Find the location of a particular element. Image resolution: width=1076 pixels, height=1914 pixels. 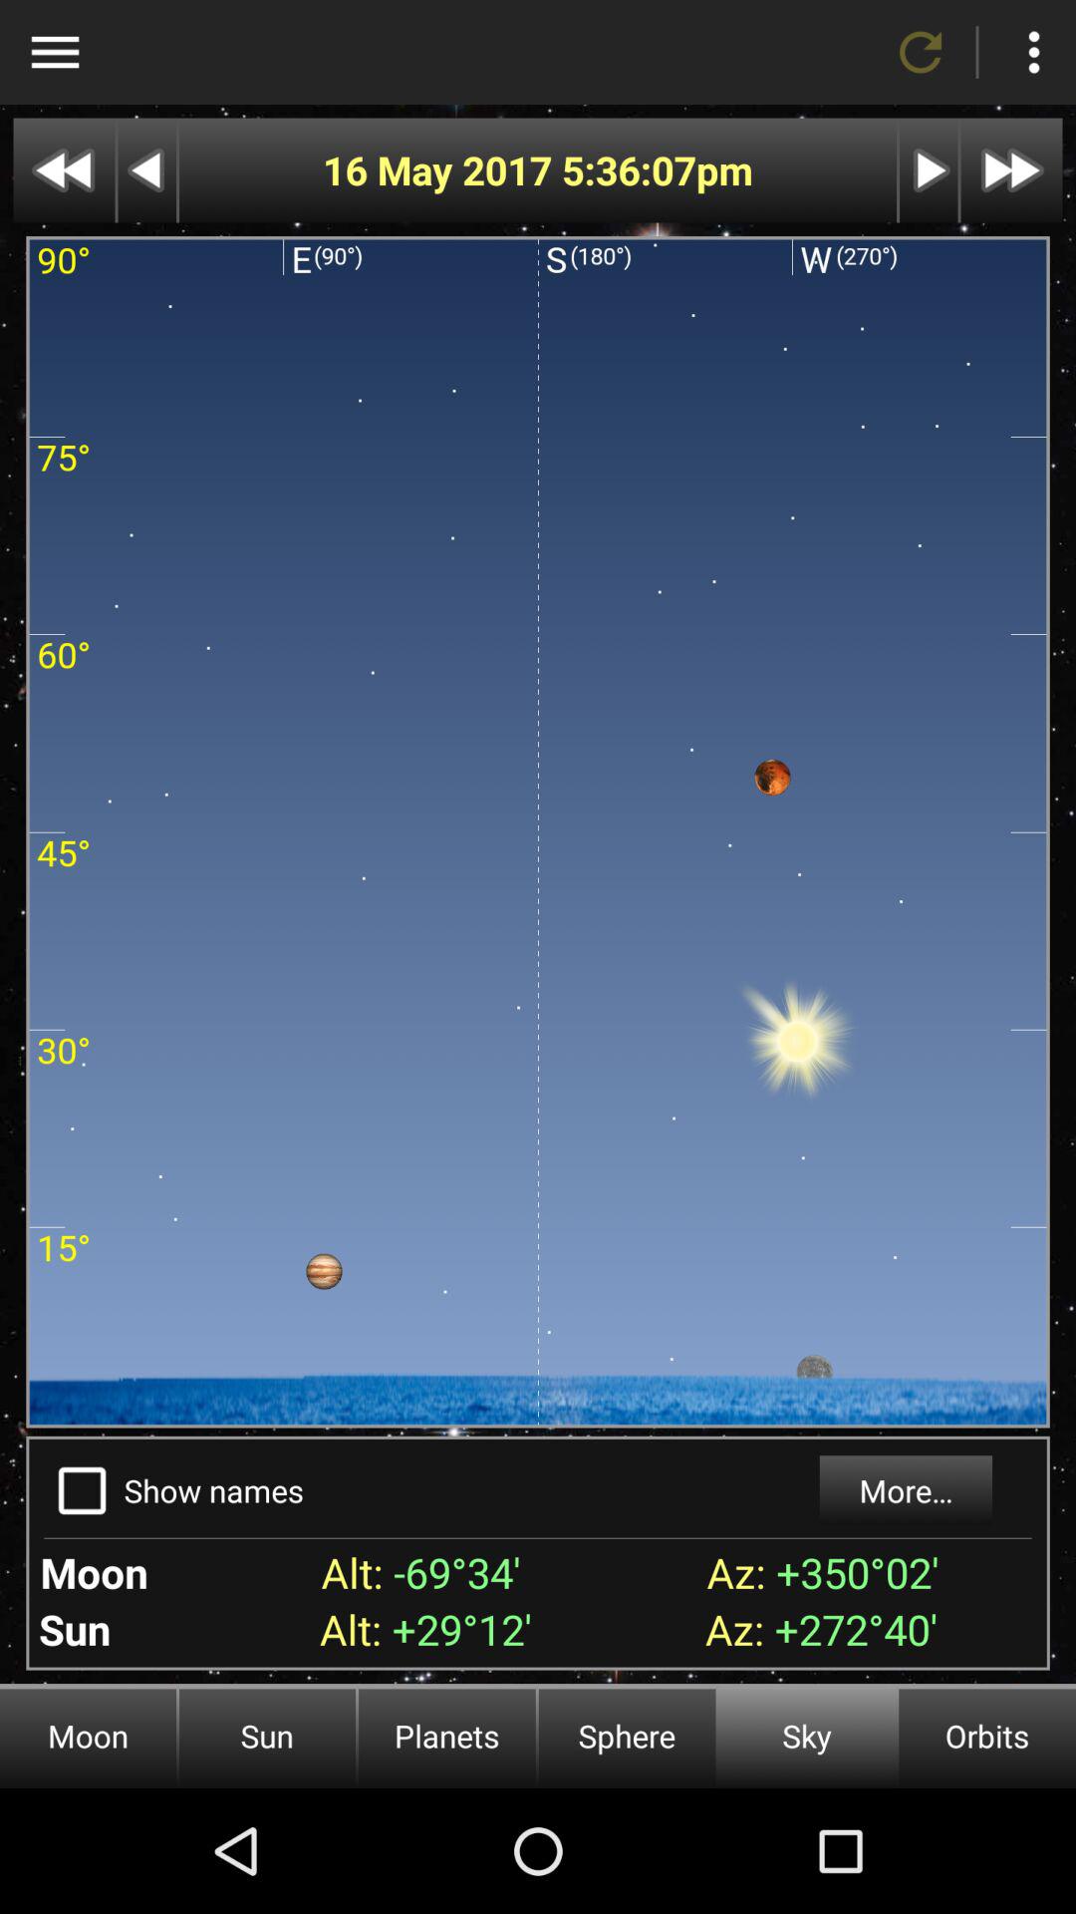

choose the item next to the 16 may 2017  app is located at coordinates (628, 169).